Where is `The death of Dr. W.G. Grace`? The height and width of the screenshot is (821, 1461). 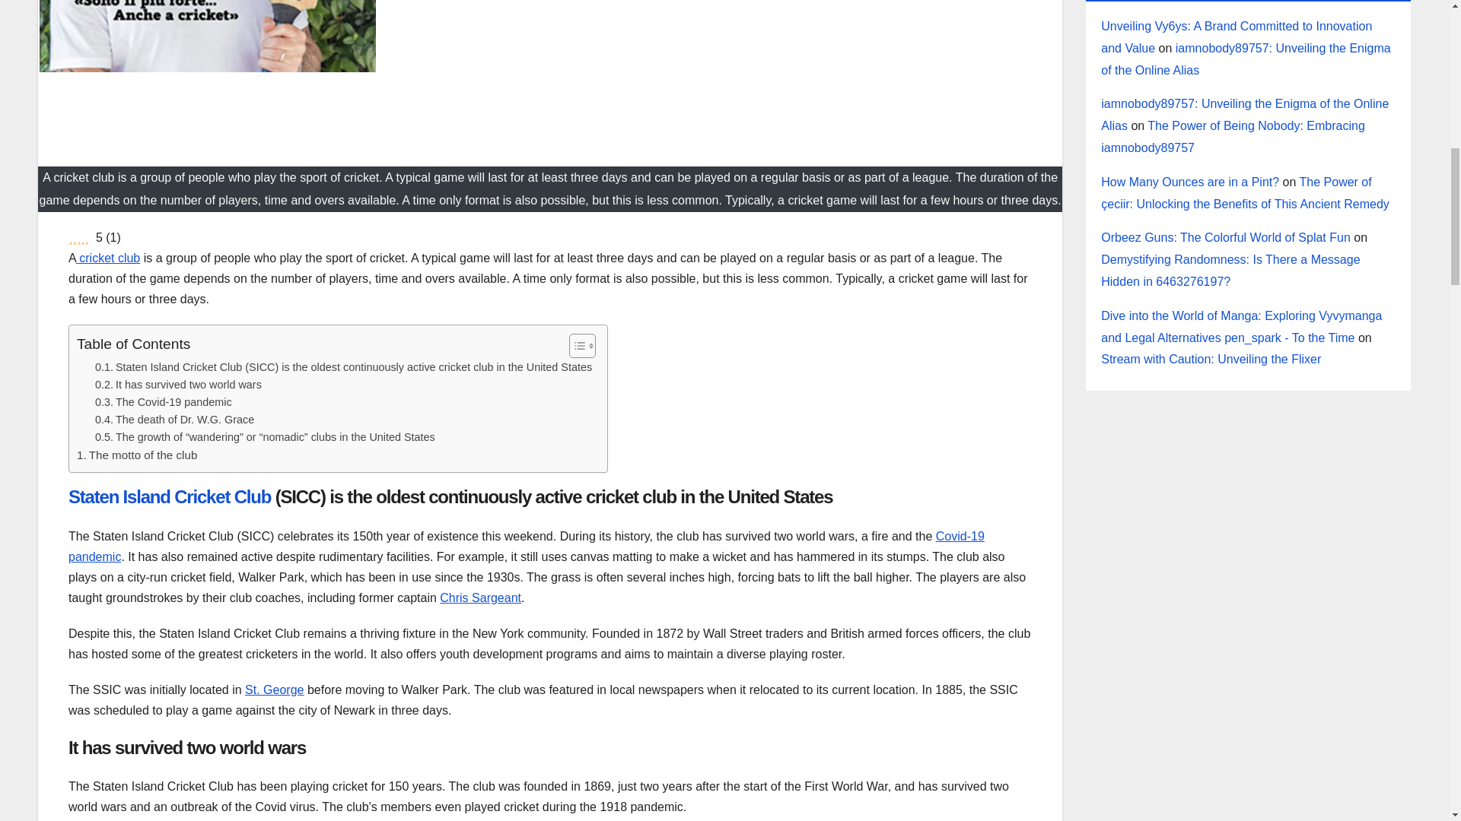
The death of Dr. W.G. Grace is located at coordinates (174, 420).